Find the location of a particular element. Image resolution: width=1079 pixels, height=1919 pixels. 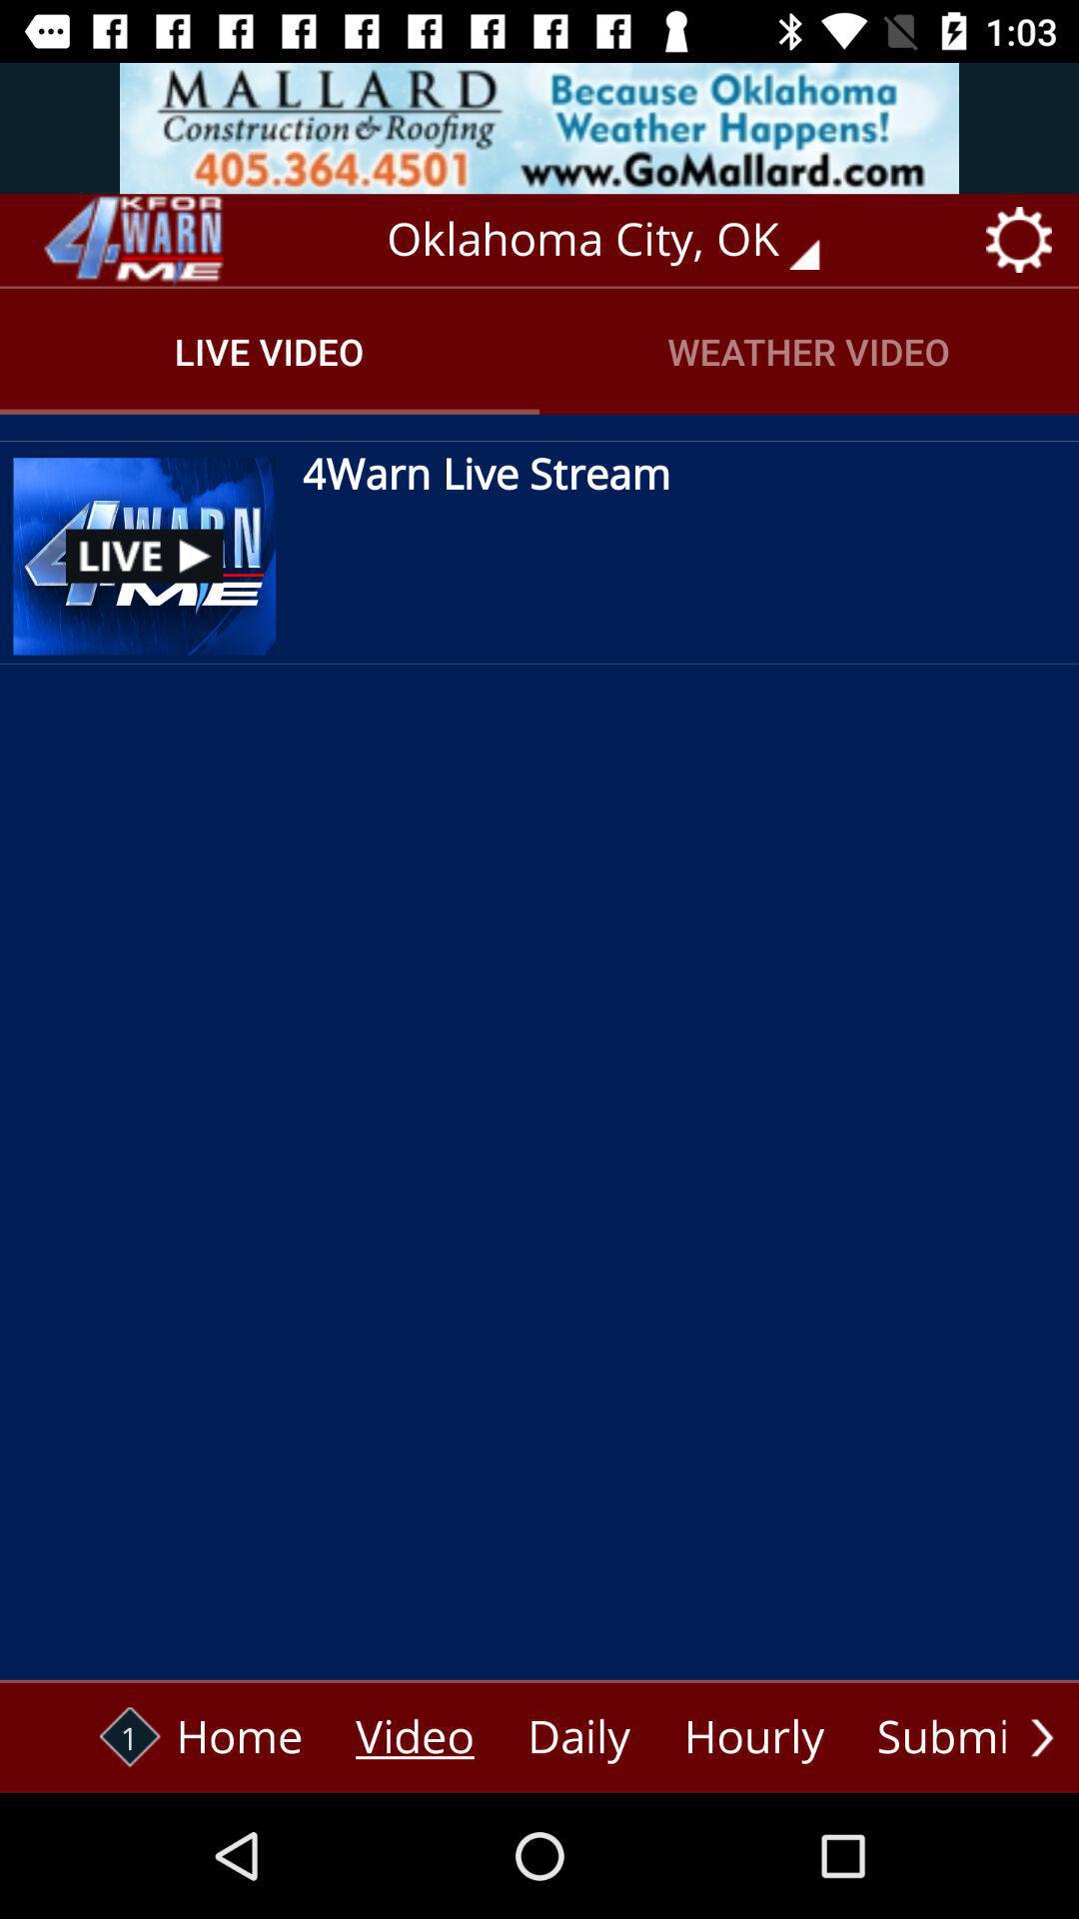

choose icon to the left of oklahoma city, ok icon is located at coordinates (131, 240).